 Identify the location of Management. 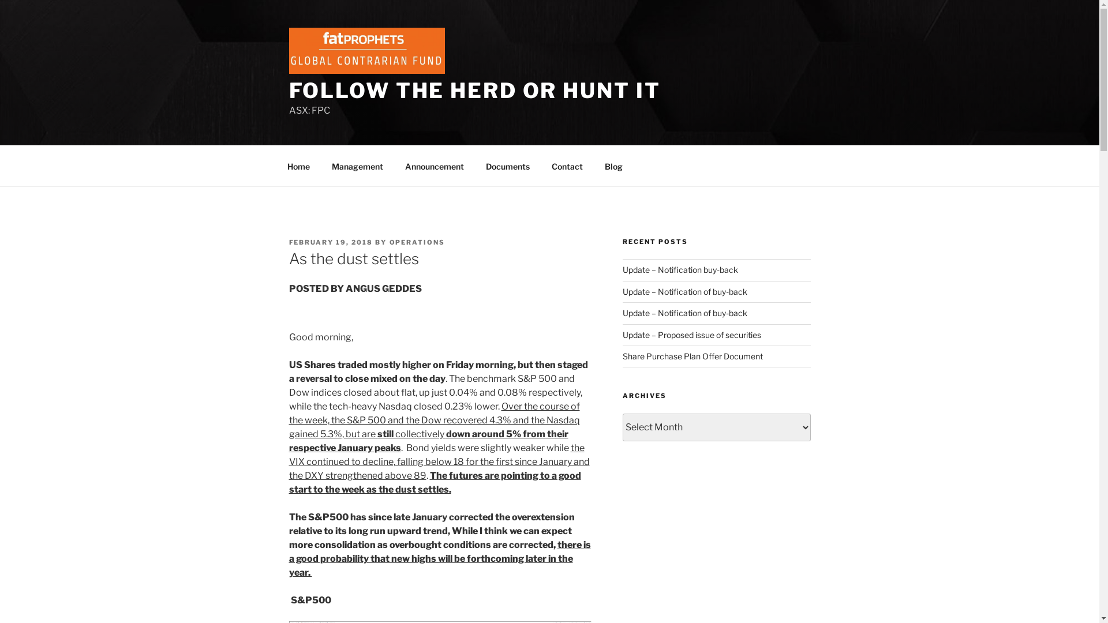
(358, 166).